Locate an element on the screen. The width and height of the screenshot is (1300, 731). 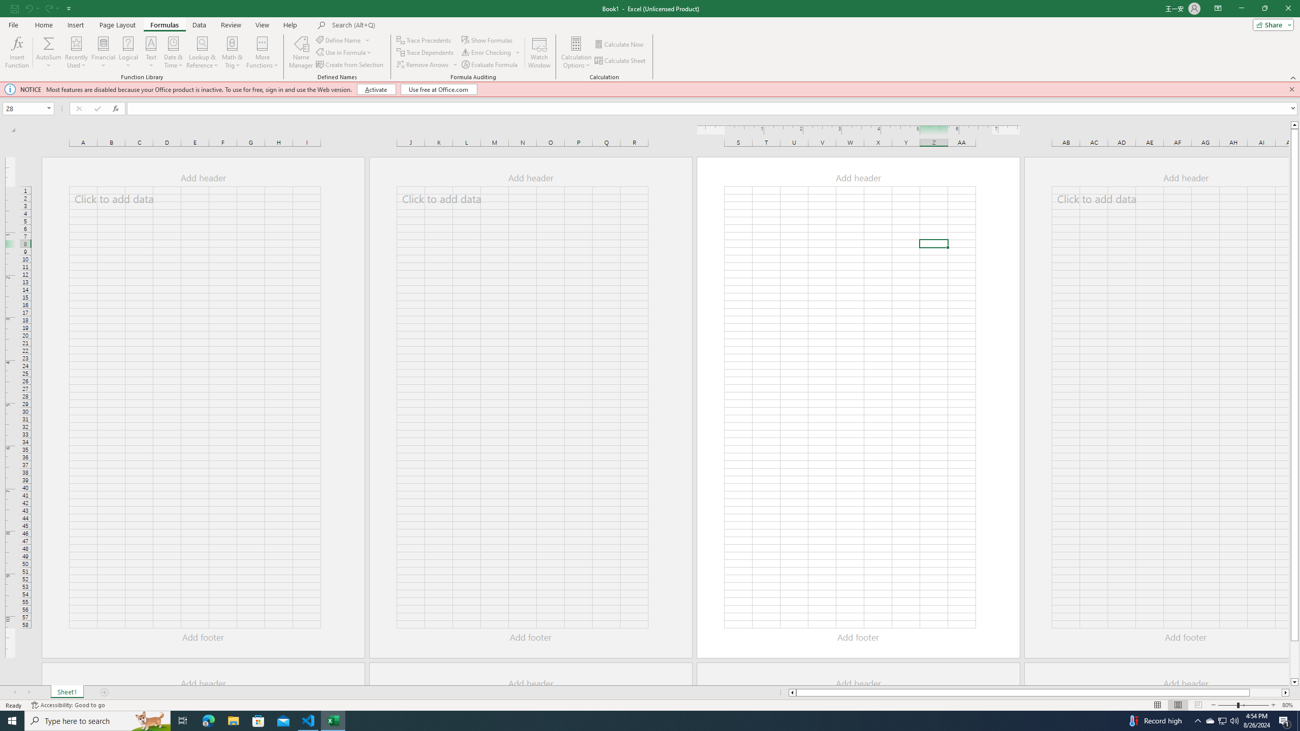
Remove Arrows is located at coordinates (424, 65).